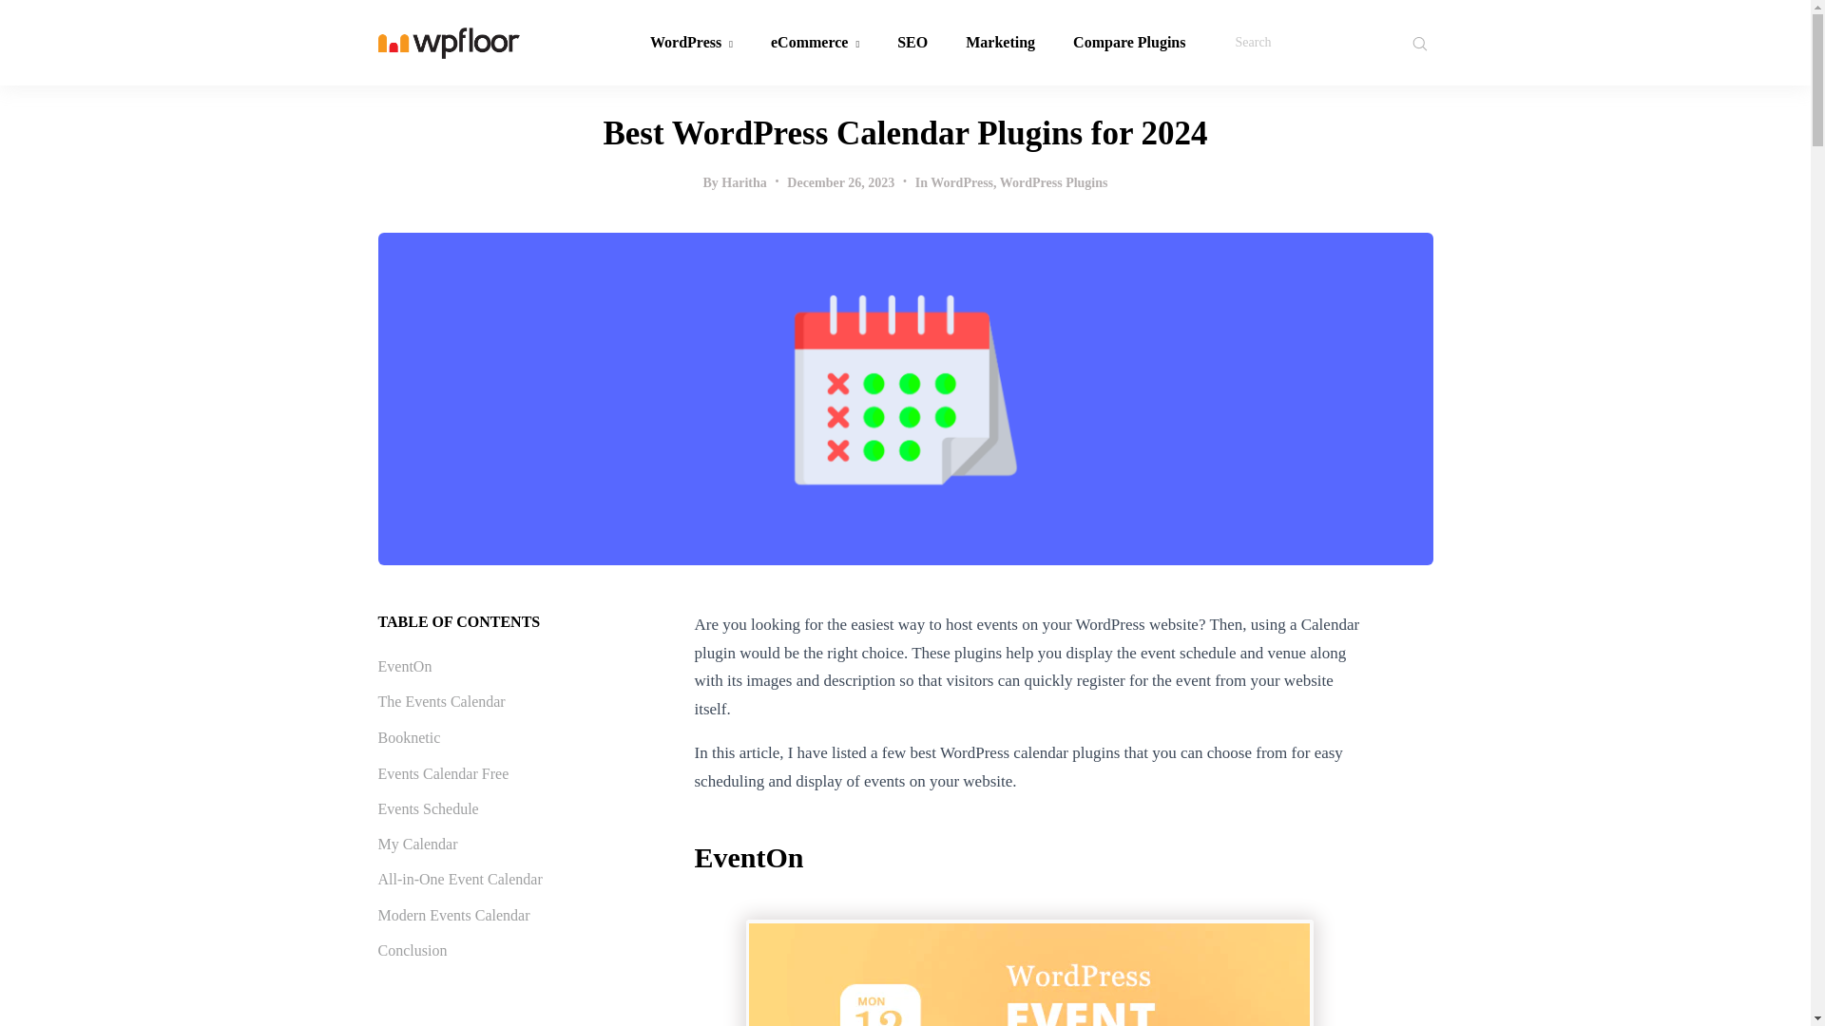 The height and width of the screenshot is (1026, 1825). I want to click on The Events Calendar, so click(441, 701).